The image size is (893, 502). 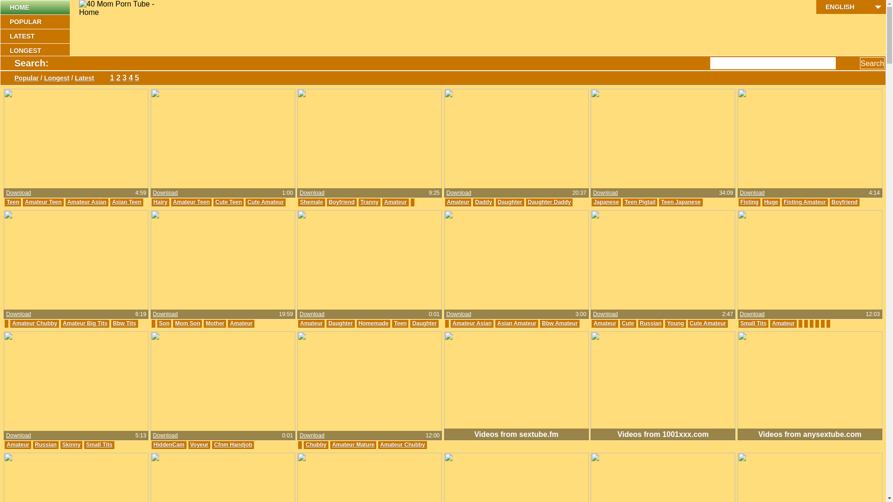 What do you see at coordinates (701, 231) in the screenshot?
I see `Teen Hardcore` at bounding box center [701, 231].